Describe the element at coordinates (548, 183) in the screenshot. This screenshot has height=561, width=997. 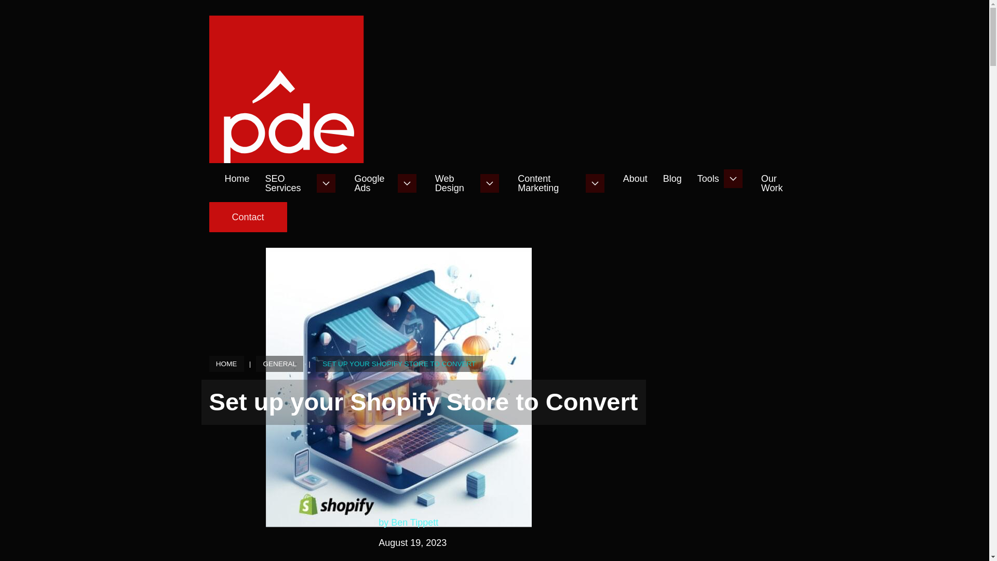
I see `Content Marketing` at that location.